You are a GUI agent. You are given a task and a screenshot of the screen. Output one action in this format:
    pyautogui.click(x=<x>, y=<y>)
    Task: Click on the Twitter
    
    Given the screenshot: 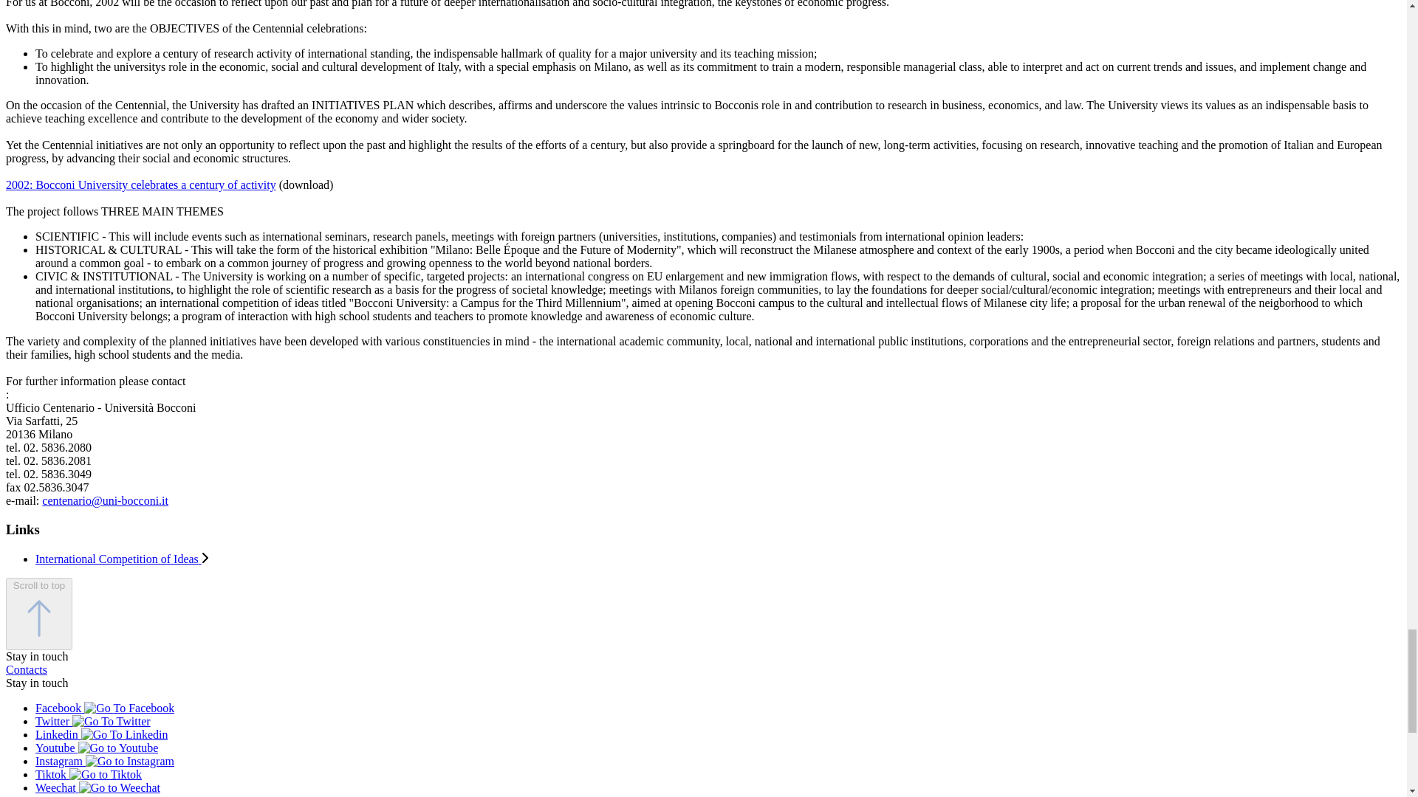 What is the action you would take?
    pyautogui.click(x=111, y=722)
    